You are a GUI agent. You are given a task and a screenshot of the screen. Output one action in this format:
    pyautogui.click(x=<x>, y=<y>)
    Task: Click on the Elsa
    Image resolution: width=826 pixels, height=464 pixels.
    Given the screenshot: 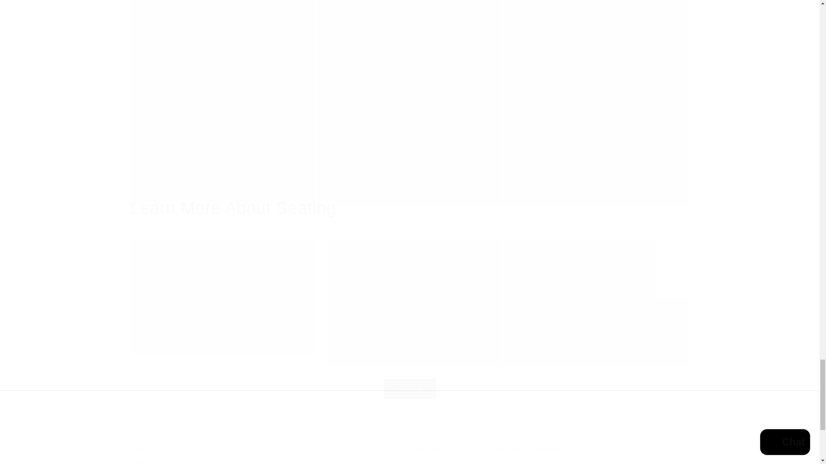 What is the action you would take?
    pyautogui.click(x=268, y=444)
    